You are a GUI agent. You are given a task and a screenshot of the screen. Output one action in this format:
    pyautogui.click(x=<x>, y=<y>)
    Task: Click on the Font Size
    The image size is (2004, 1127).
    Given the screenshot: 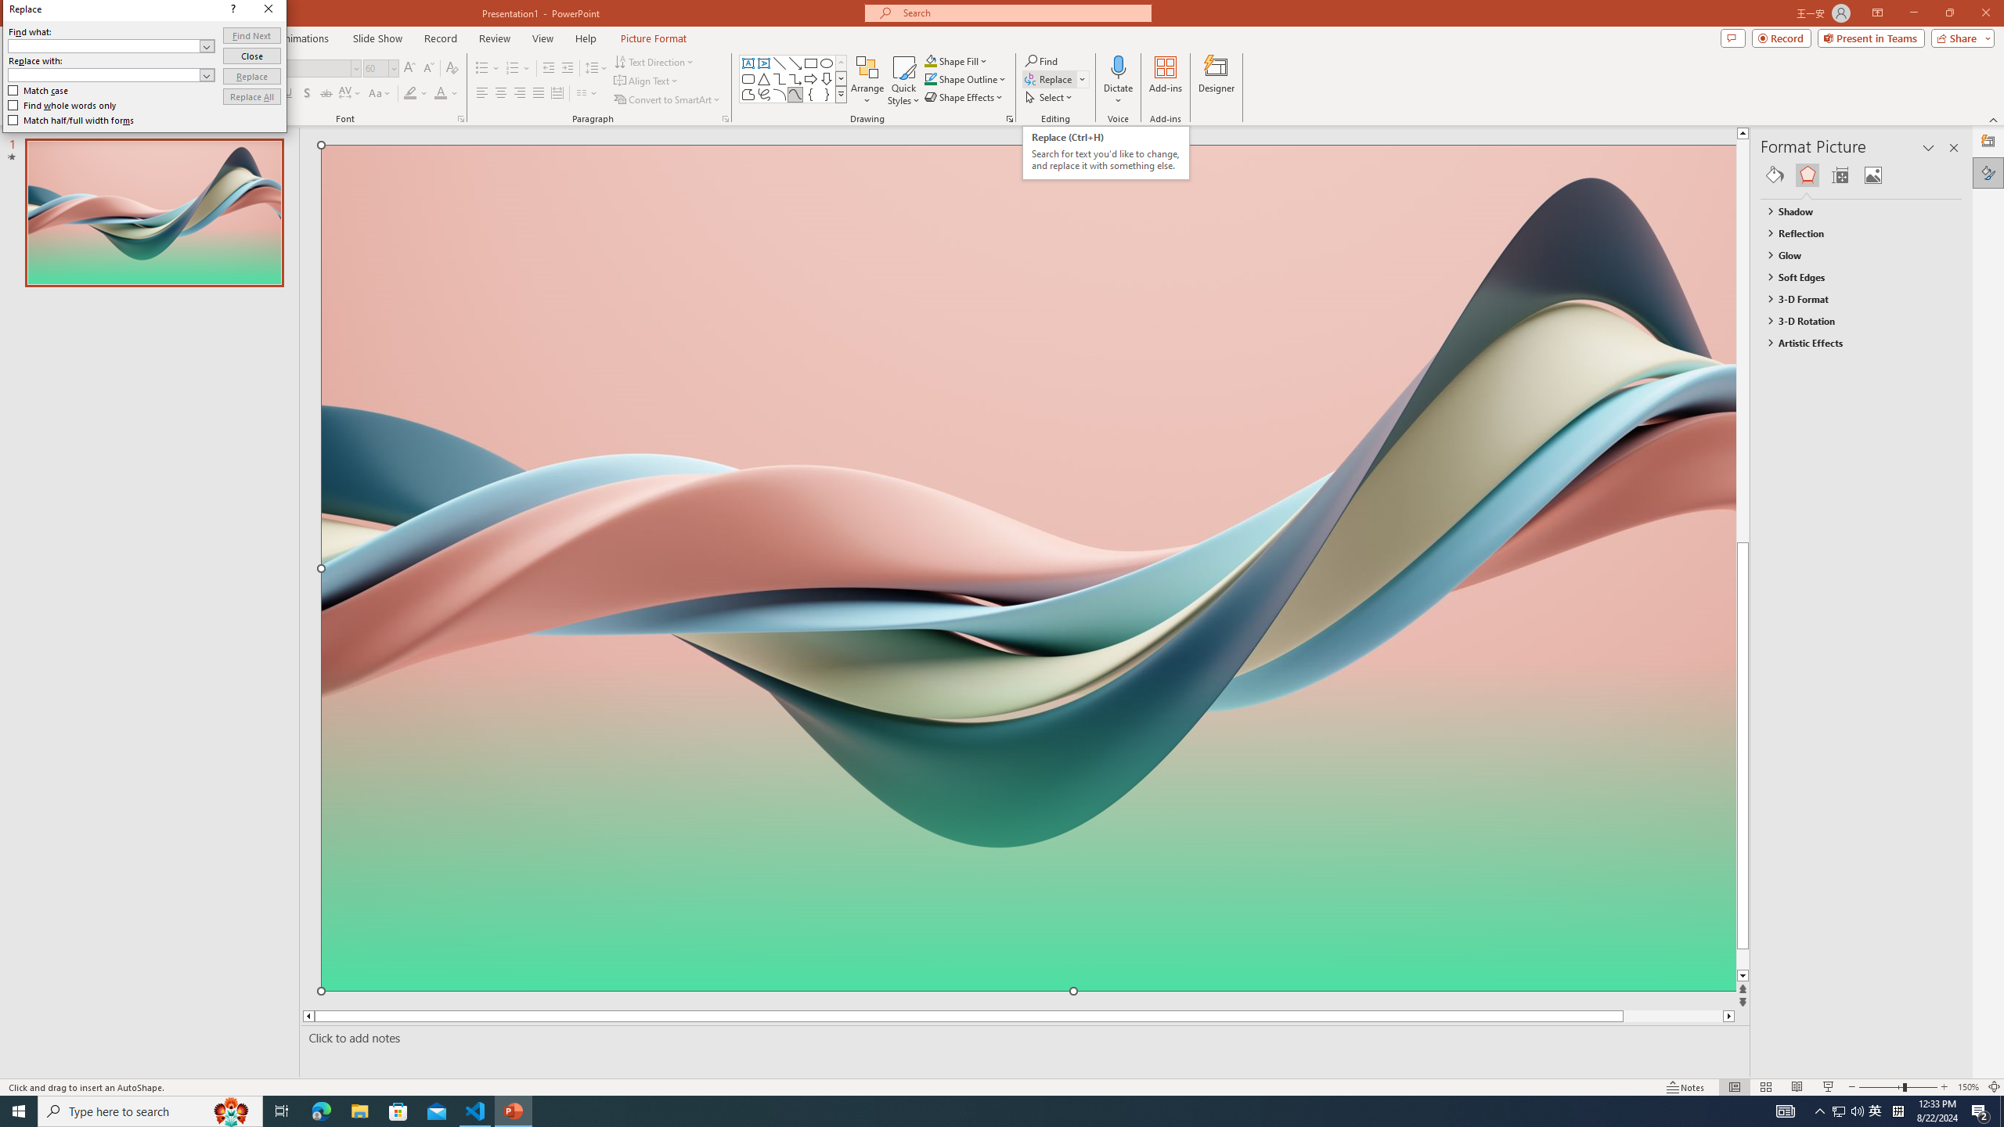 What is the action you would take?
    pyautogui.click(x=380, y=69)
    